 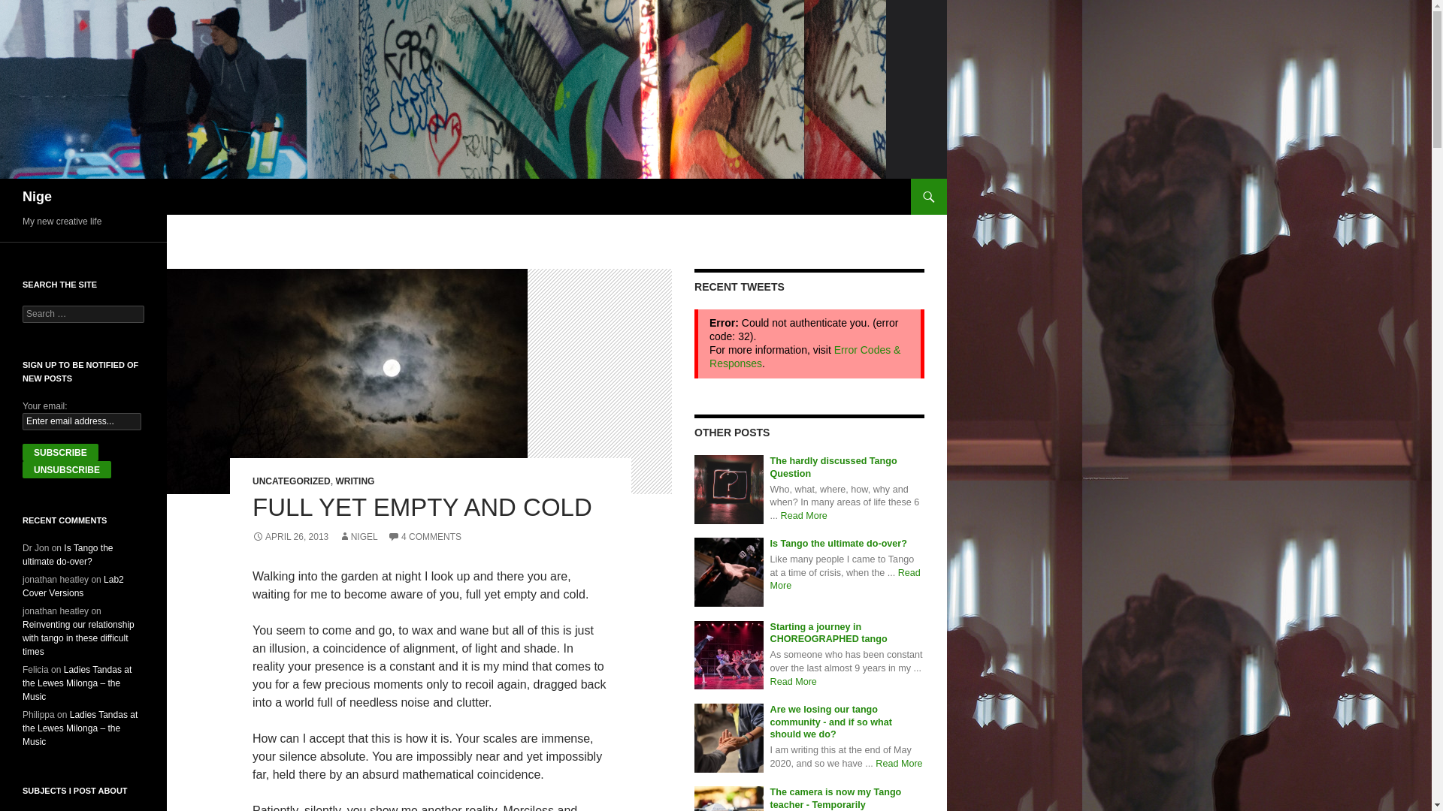 I want to click on Read More, so click(x=845, y=580).